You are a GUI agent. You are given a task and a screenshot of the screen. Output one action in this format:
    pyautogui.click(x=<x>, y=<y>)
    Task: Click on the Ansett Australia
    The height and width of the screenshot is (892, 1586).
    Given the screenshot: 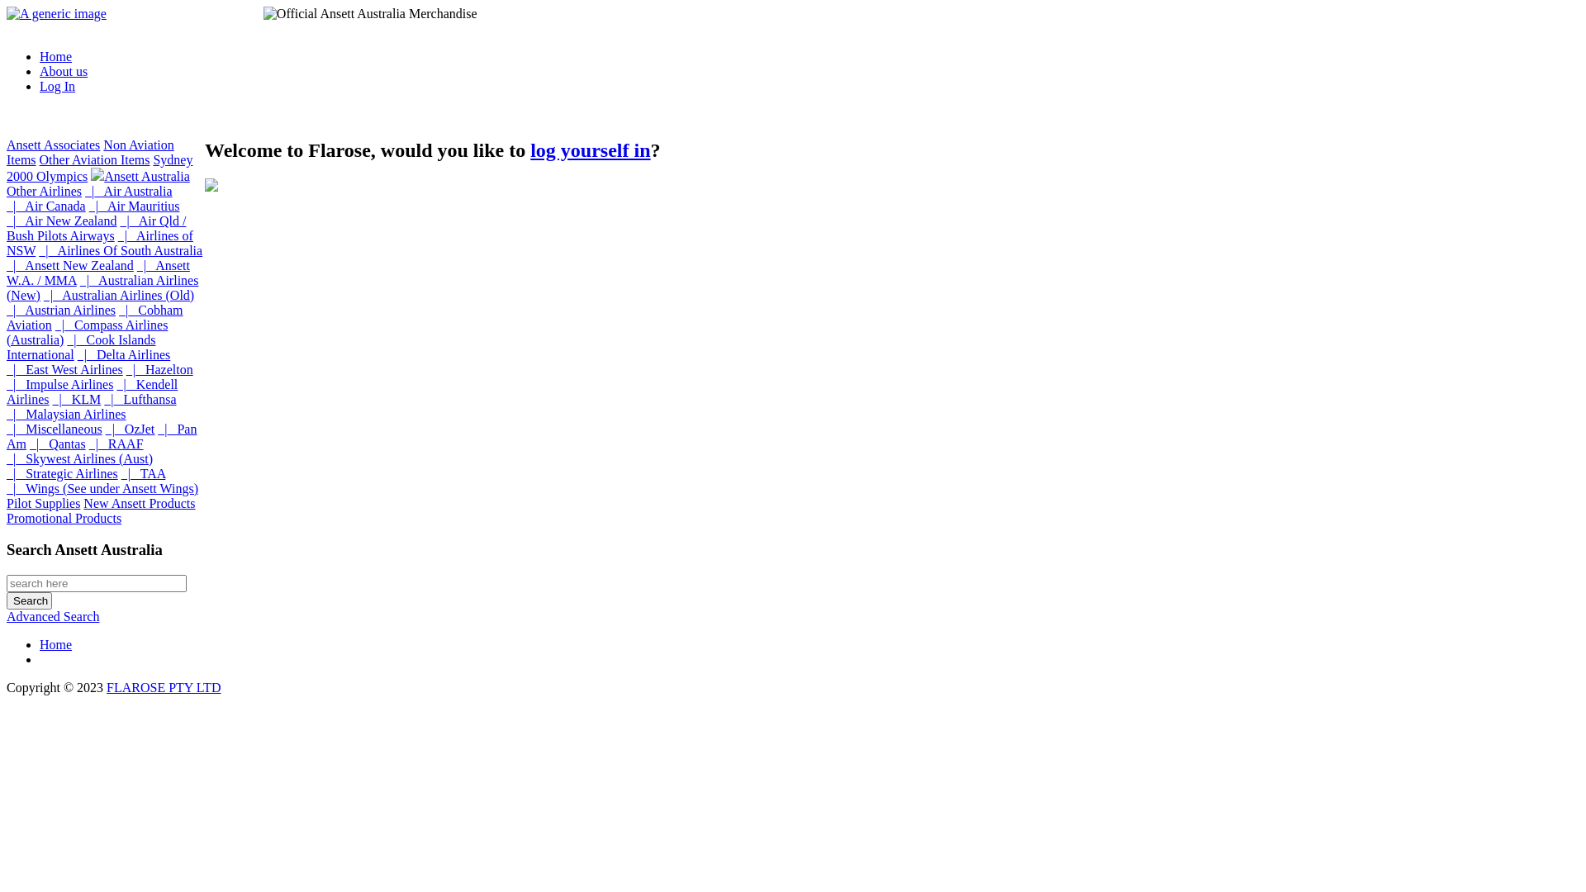 What is the action you would take?
    pyautogui.click(x=140, y=177)
    